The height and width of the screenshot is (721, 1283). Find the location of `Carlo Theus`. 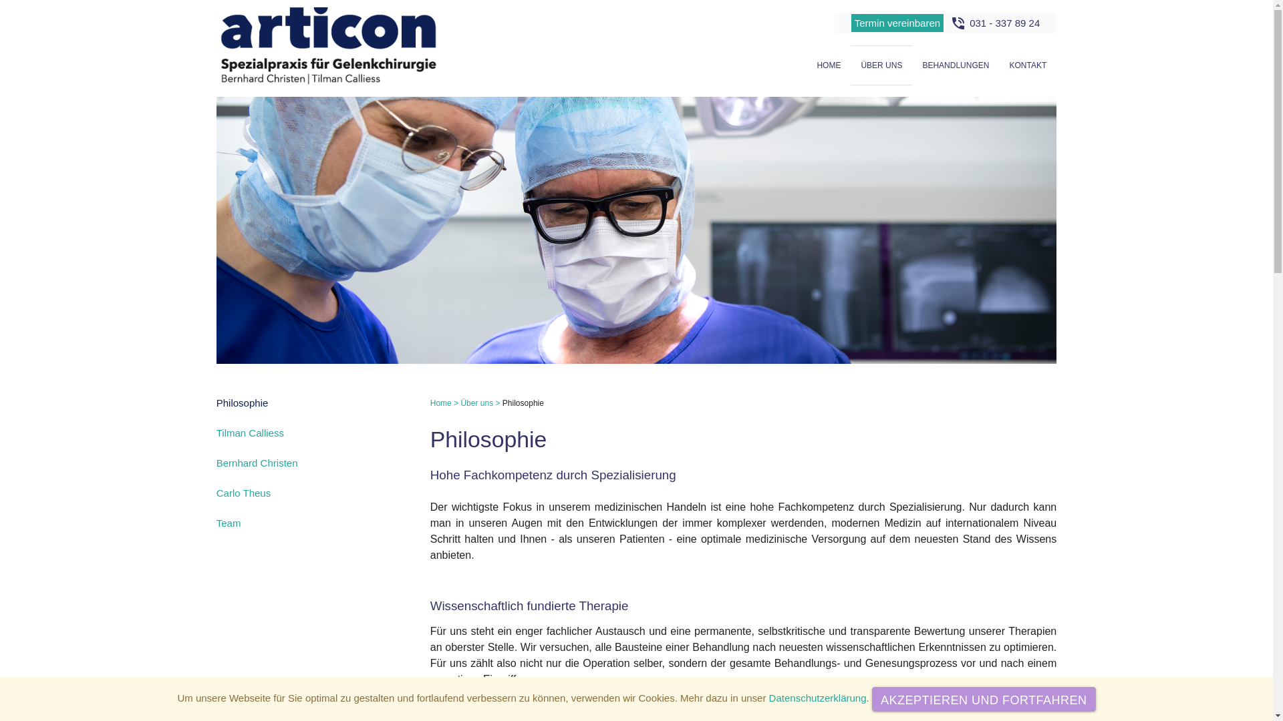

Carlo Theus is located at coordinates (243, 493).